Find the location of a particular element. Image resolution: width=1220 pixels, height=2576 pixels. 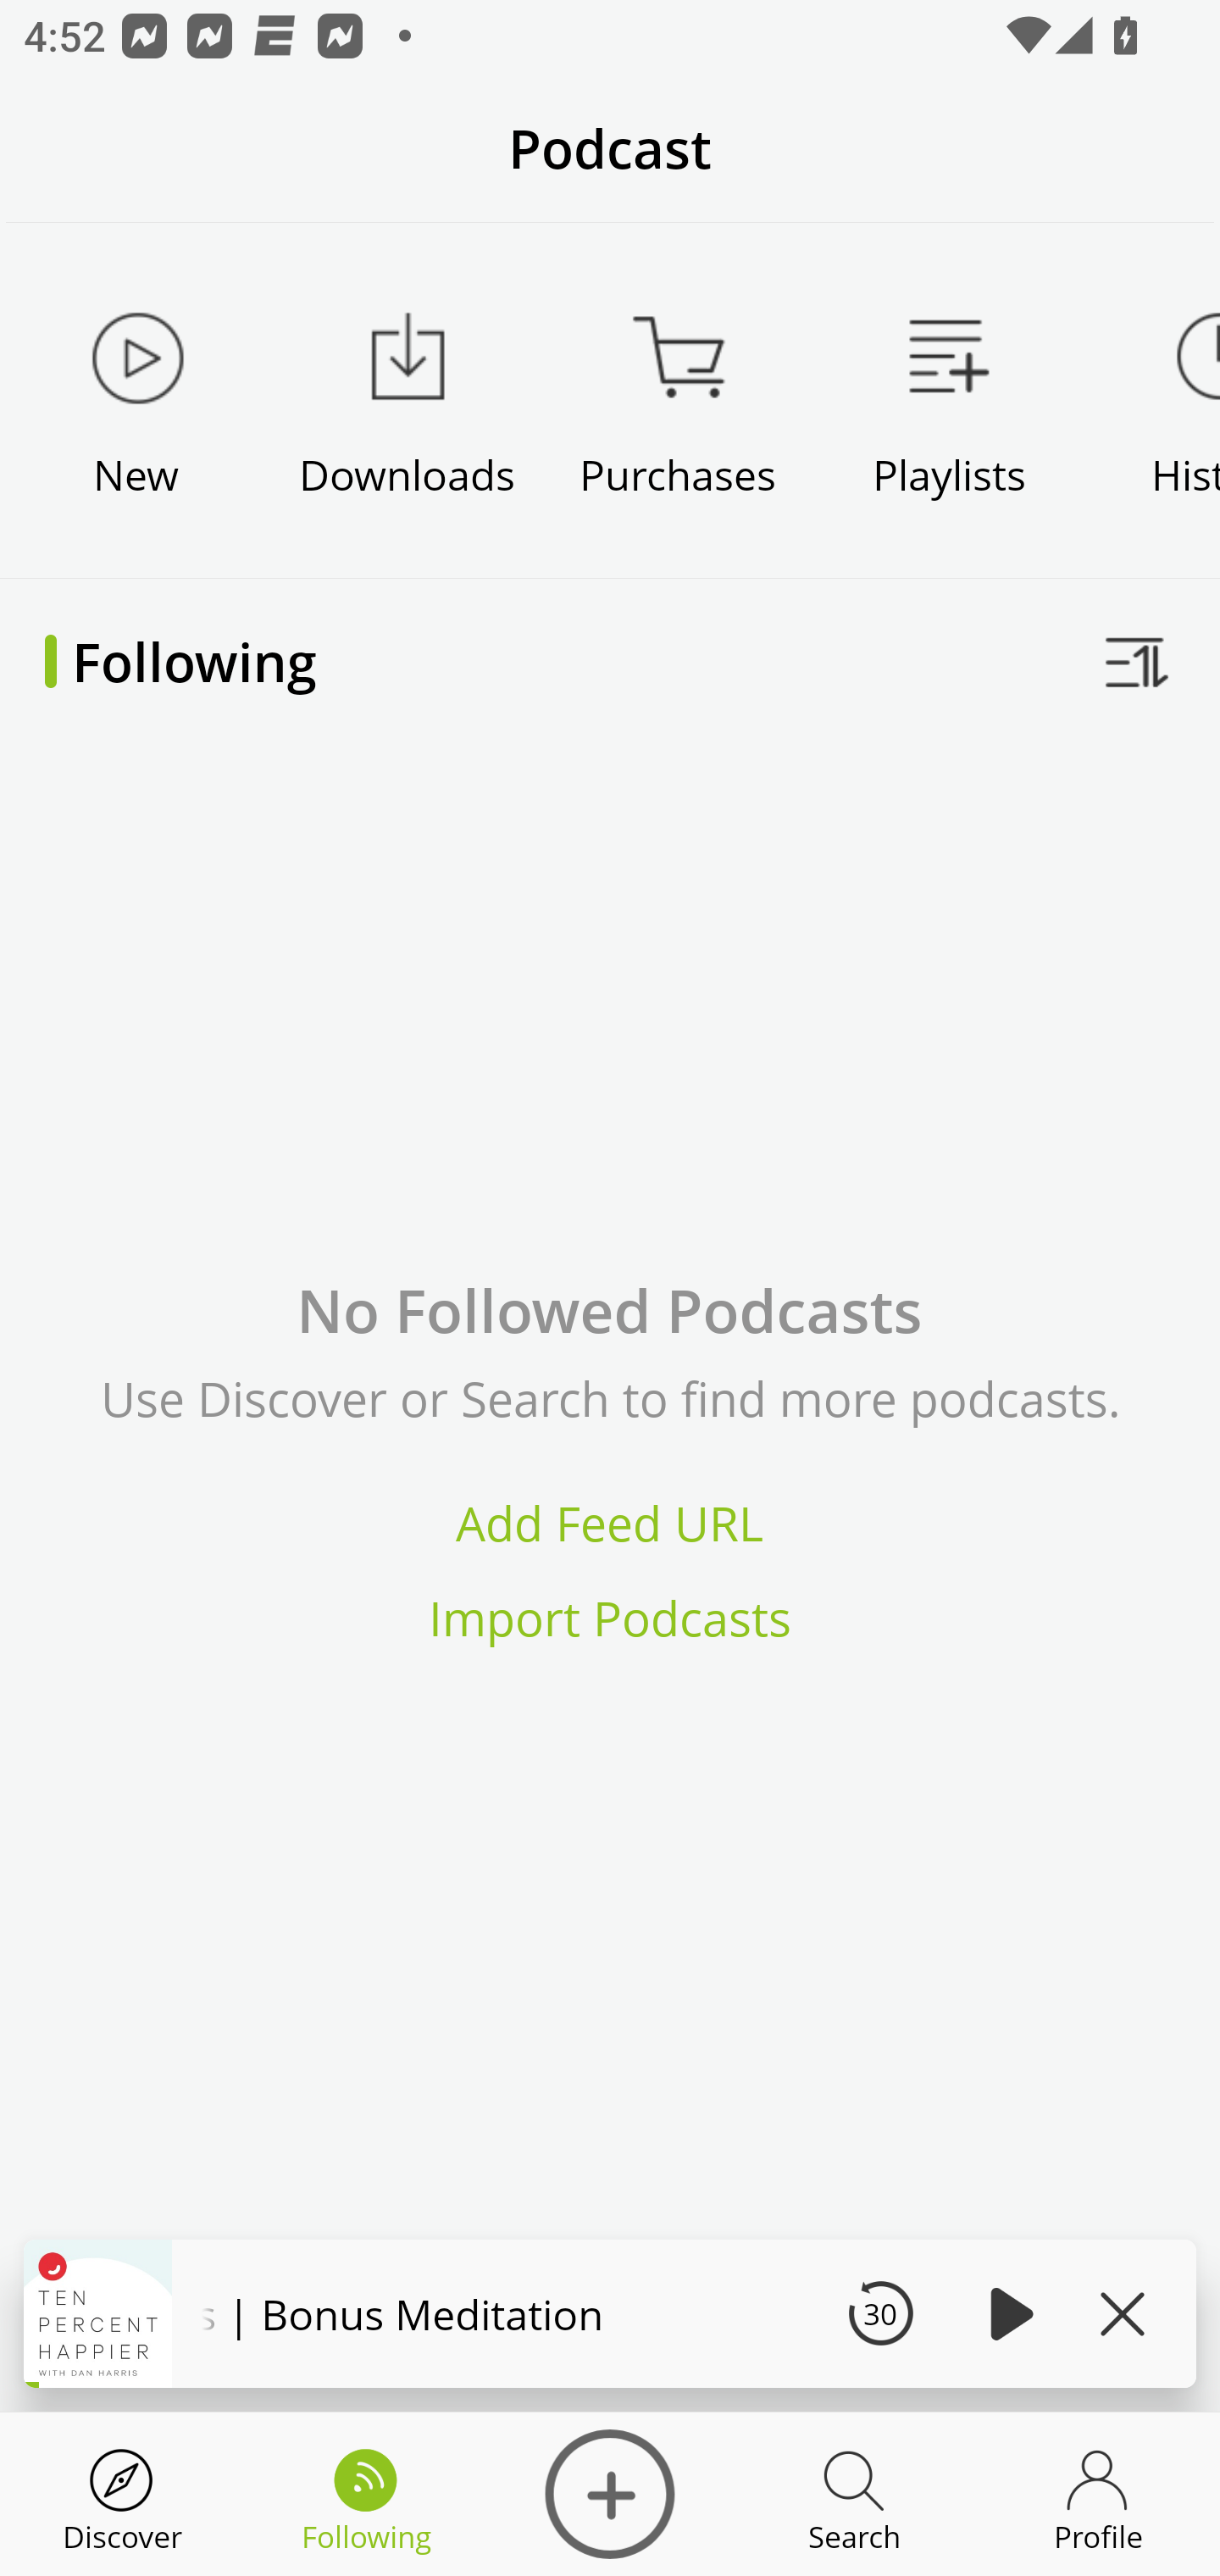

Add Feed URL is located at coordinates (610, 1524).